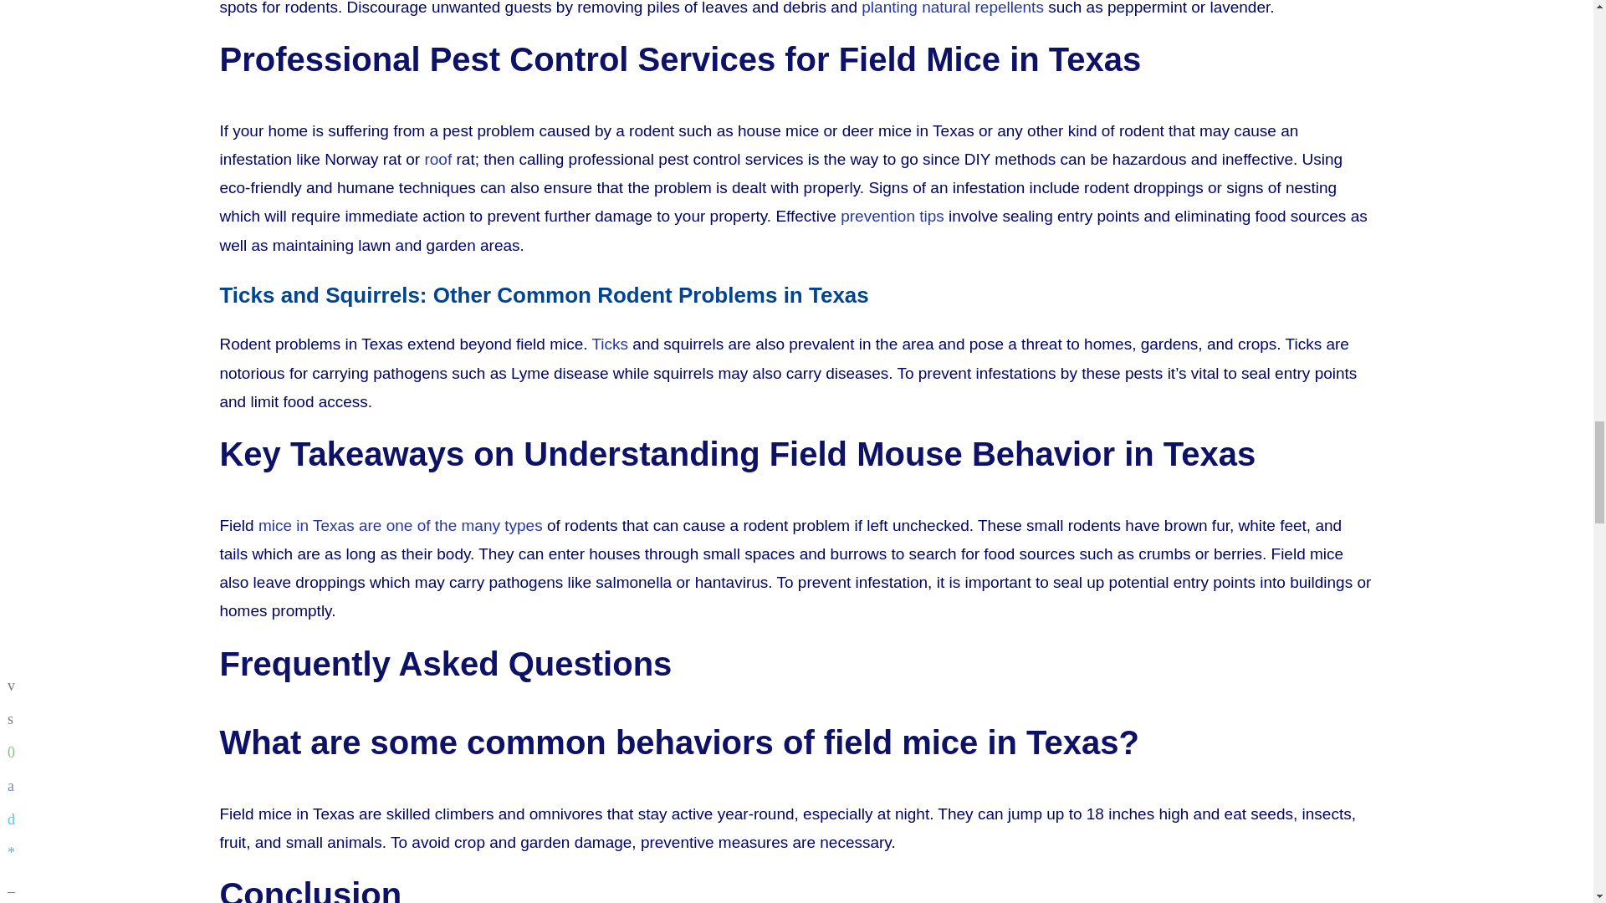 Image resolution: width=1606 pixels, height=903 pixels. Describe the element at coordinates (400, 525) in the screenshot. I see `mice in Texas are one of the many types` at that location.